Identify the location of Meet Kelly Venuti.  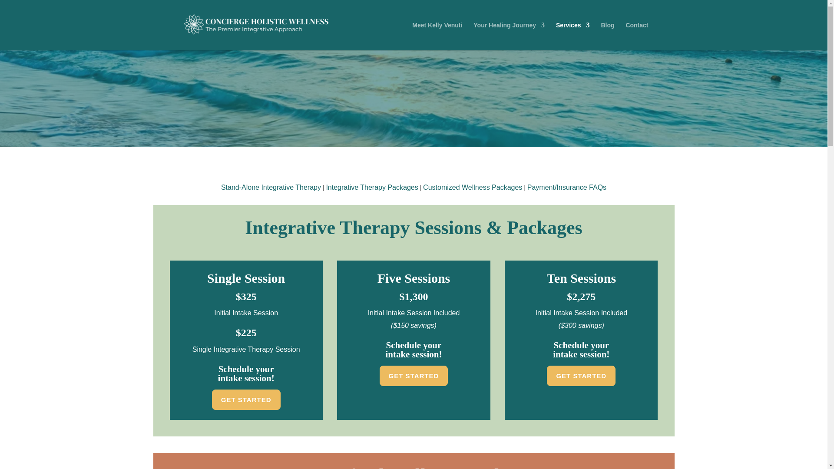
(437, 36).